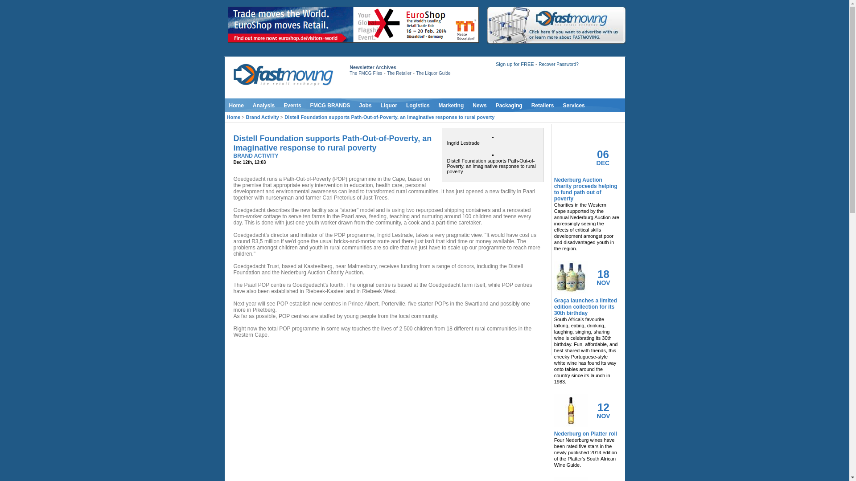 The height and width of the screenshot is (481, 856). What do you see at coordinates (236, 105) in the screenshot?
I see `Home` at bounding box center [236, 105].